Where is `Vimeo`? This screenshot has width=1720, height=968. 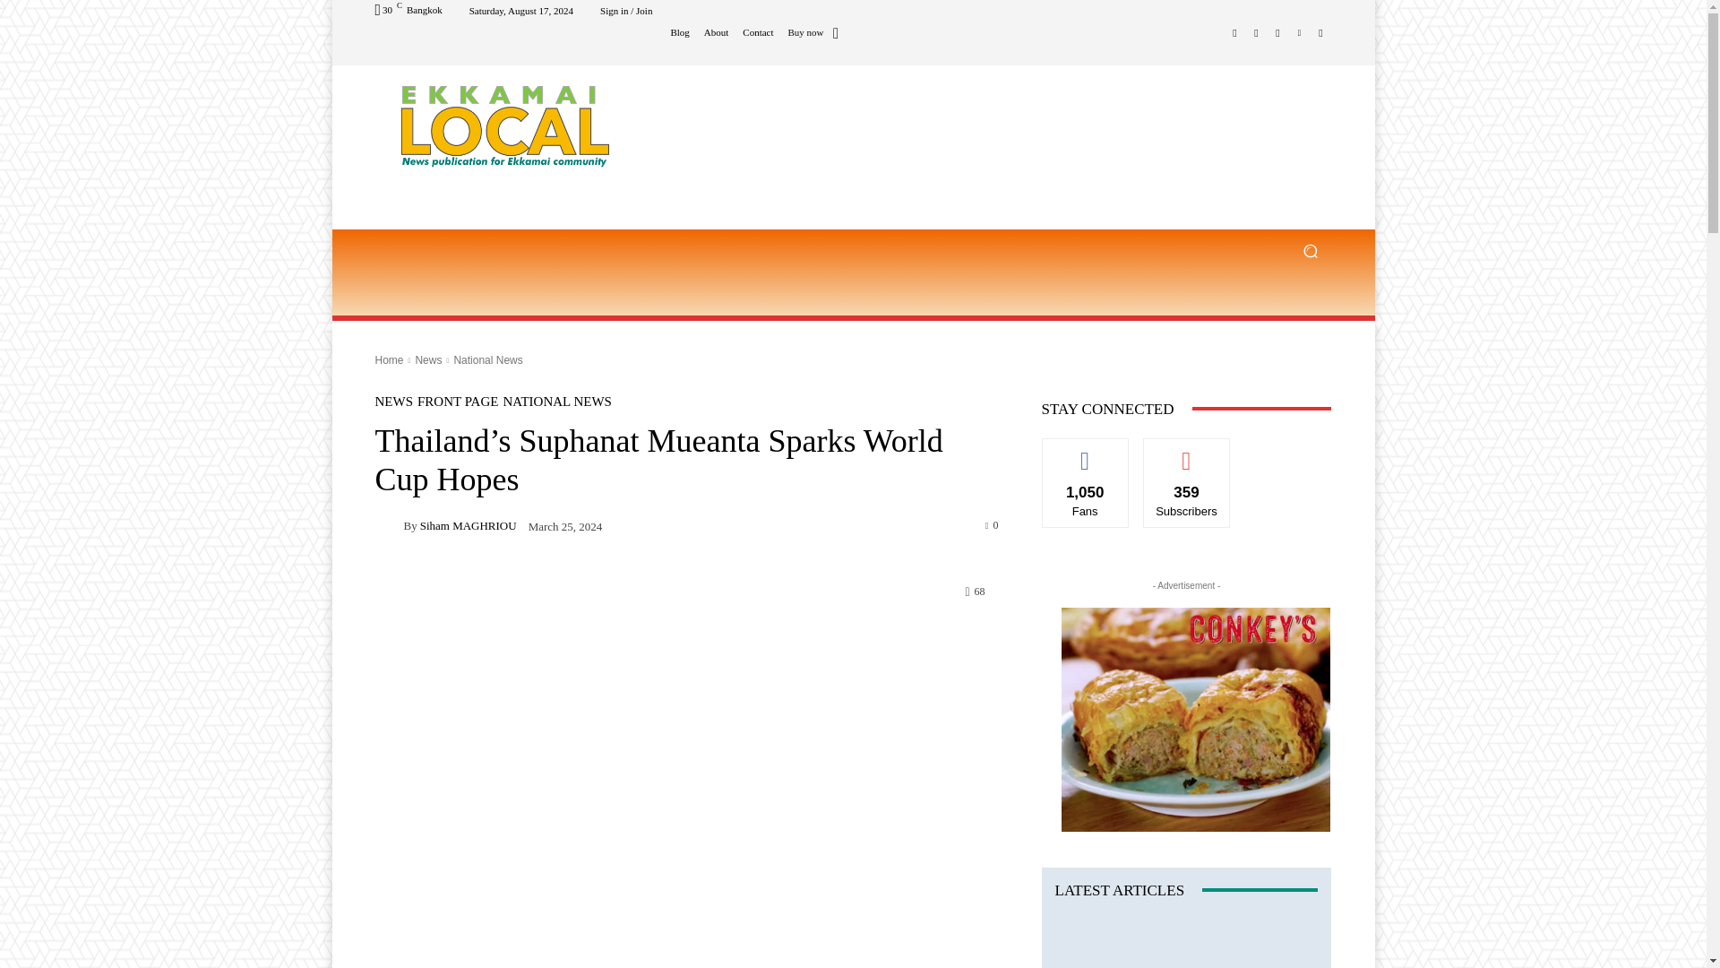
Vimeo is located at coordinates (1299, 31).